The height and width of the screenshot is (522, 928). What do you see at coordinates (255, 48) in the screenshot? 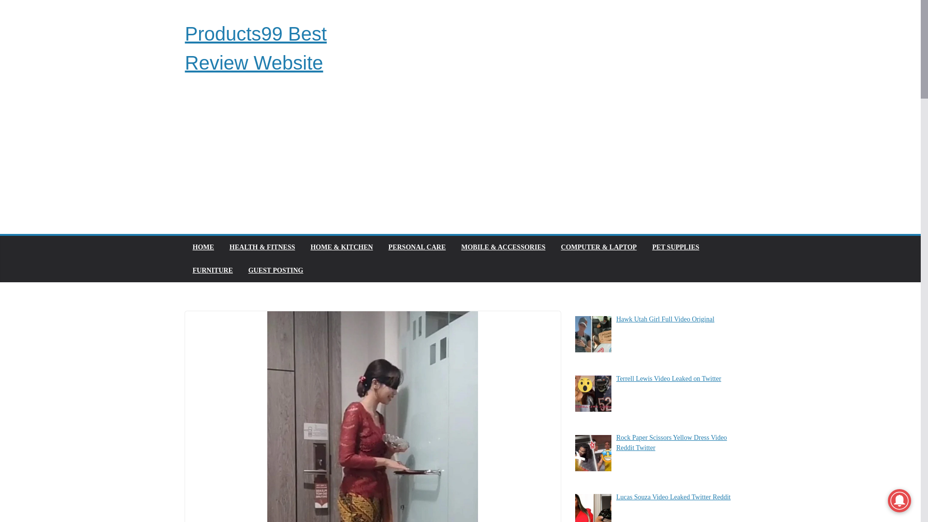
I see `Products99 Best Review Website` at bounding box center [255, 48].